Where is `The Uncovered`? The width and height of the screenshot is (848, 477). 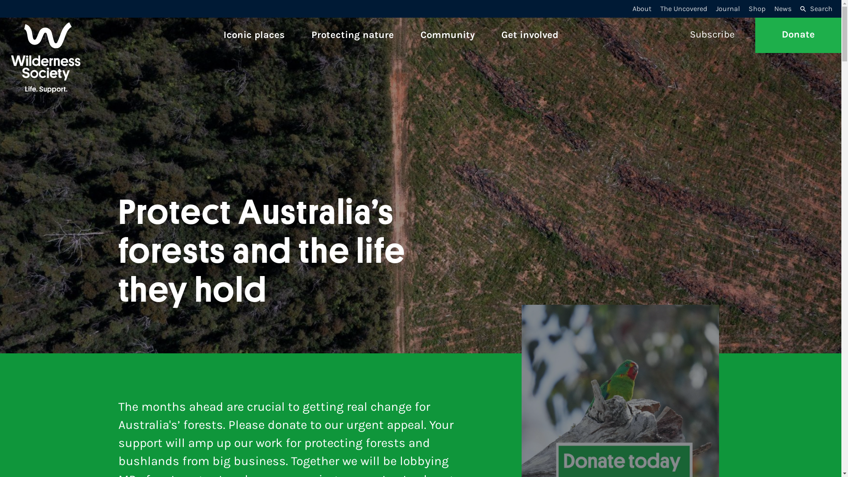
The Uncovered is located at coordinates (684, 9).